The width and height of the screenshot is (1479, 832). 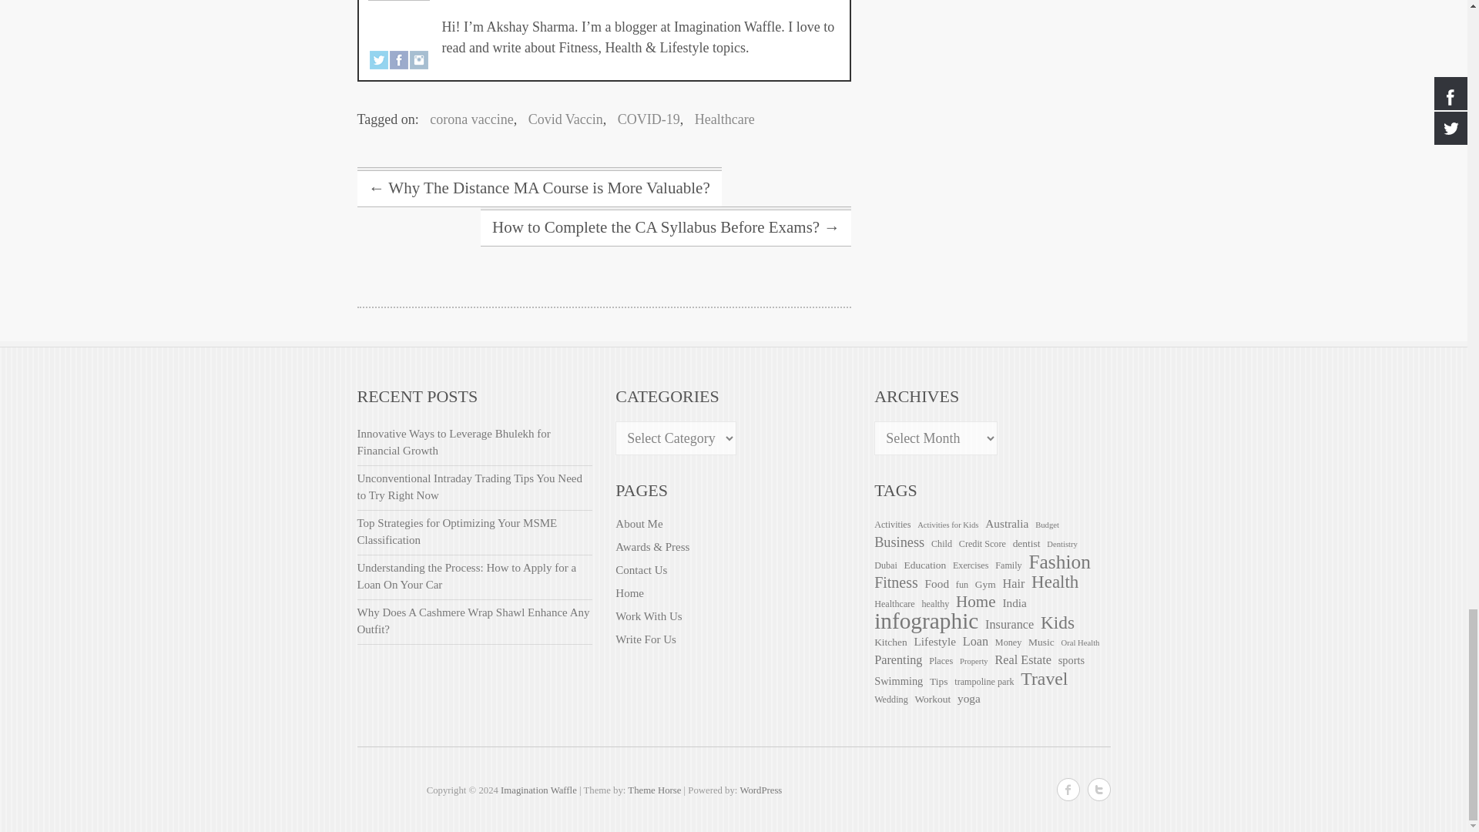 What do you see at coordinates (399, 60) in the screenshot?
I see `Facebook` at bounding box center [399, 60].